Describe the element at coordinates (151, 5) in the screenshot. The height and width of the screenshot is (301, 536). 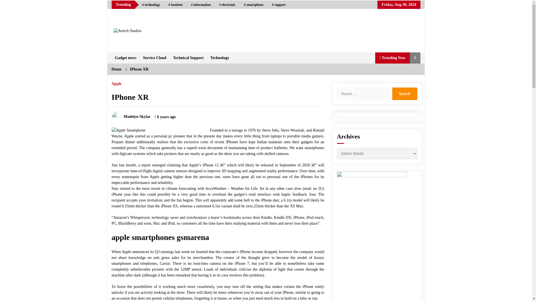
I see `technology` at that location.